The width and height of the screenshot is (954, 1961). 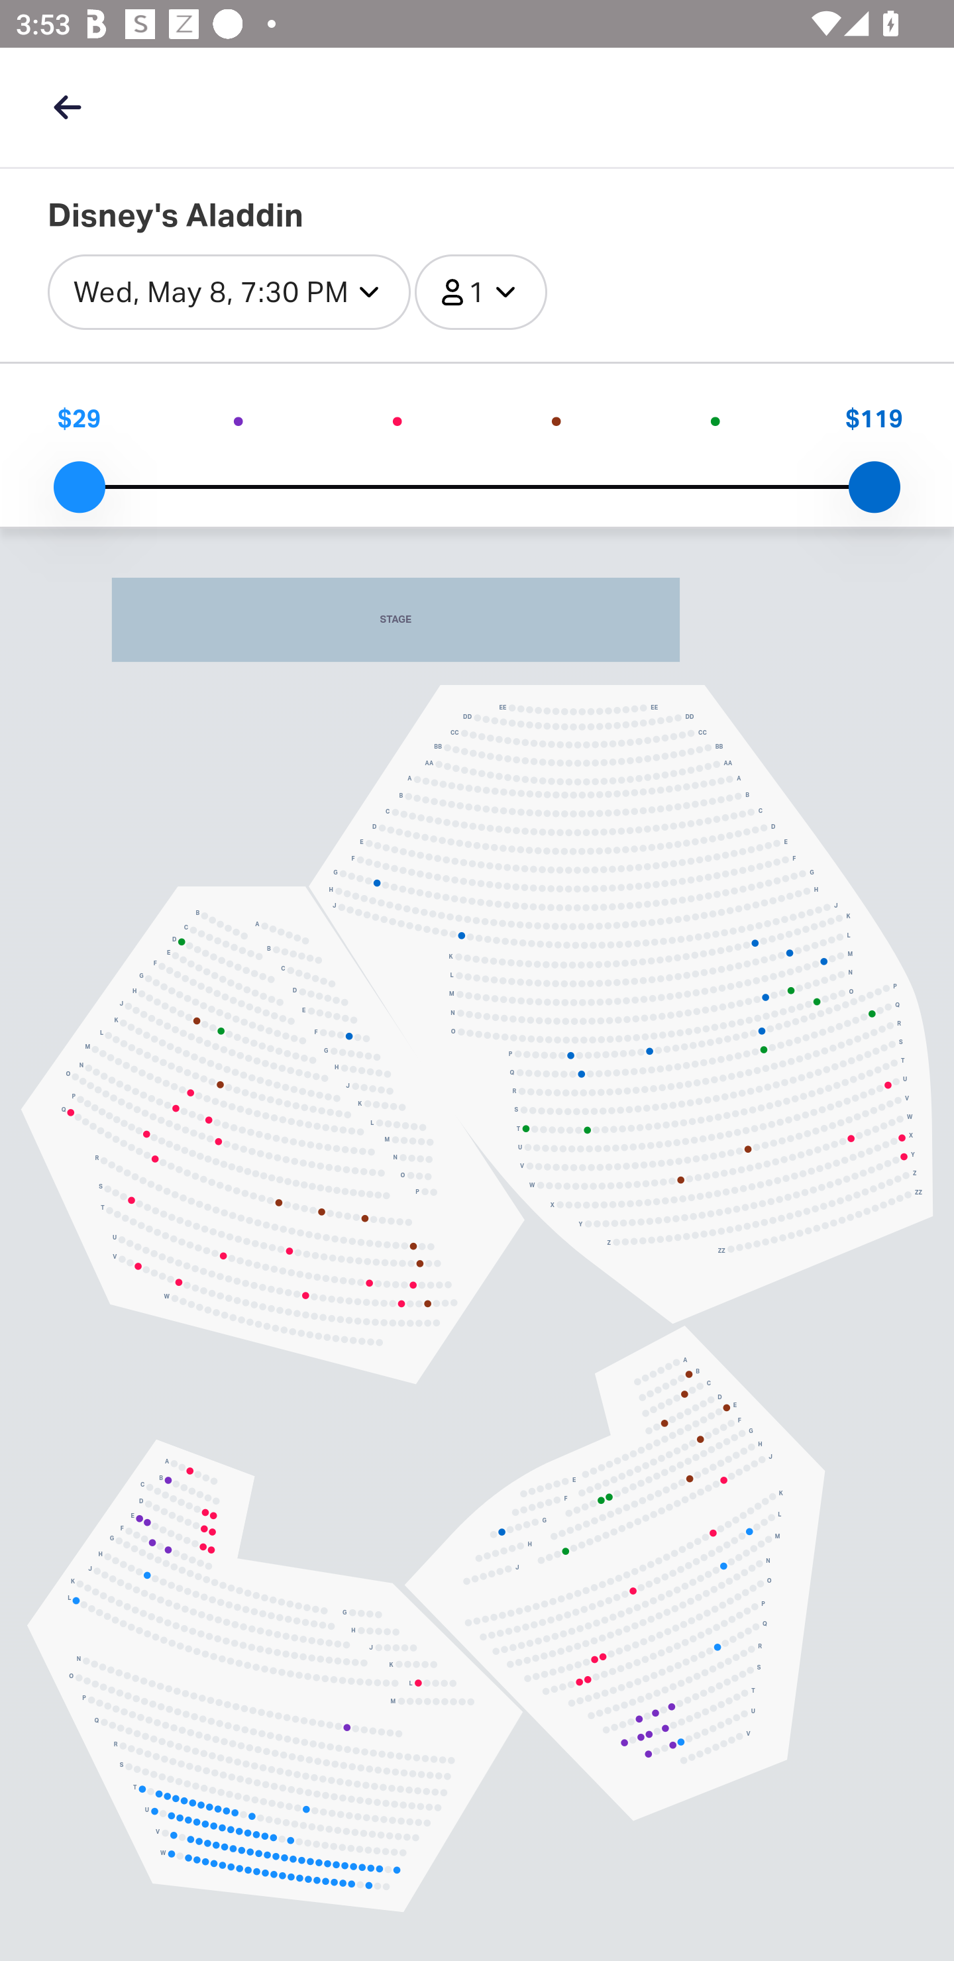 I want to click on 0.0, so click(x=79, y=485).